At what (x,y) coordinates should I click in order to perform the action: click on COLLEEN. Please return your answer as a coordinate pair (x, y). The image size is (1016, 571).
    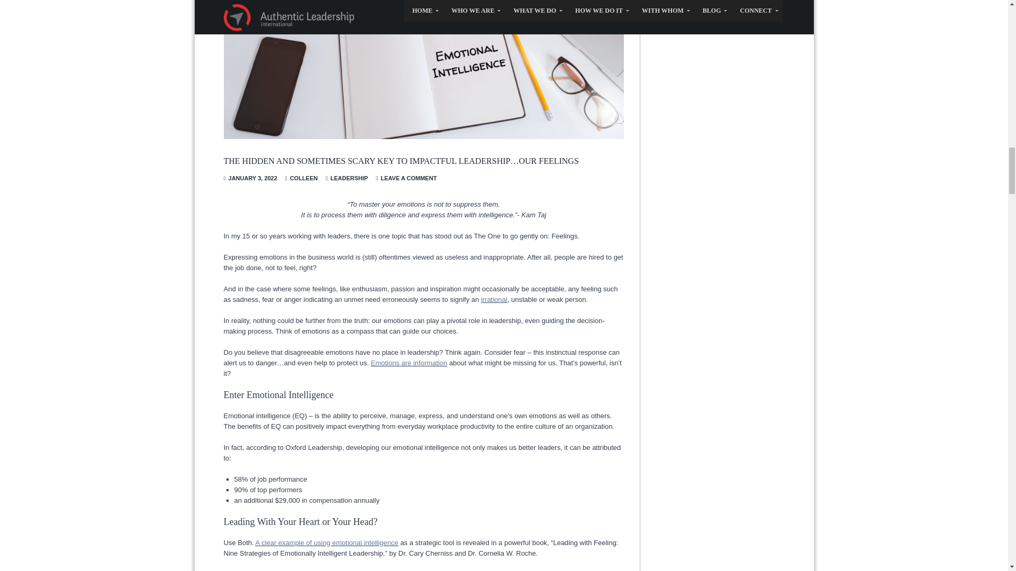
    Looking at the image, I should click on (304, 178).